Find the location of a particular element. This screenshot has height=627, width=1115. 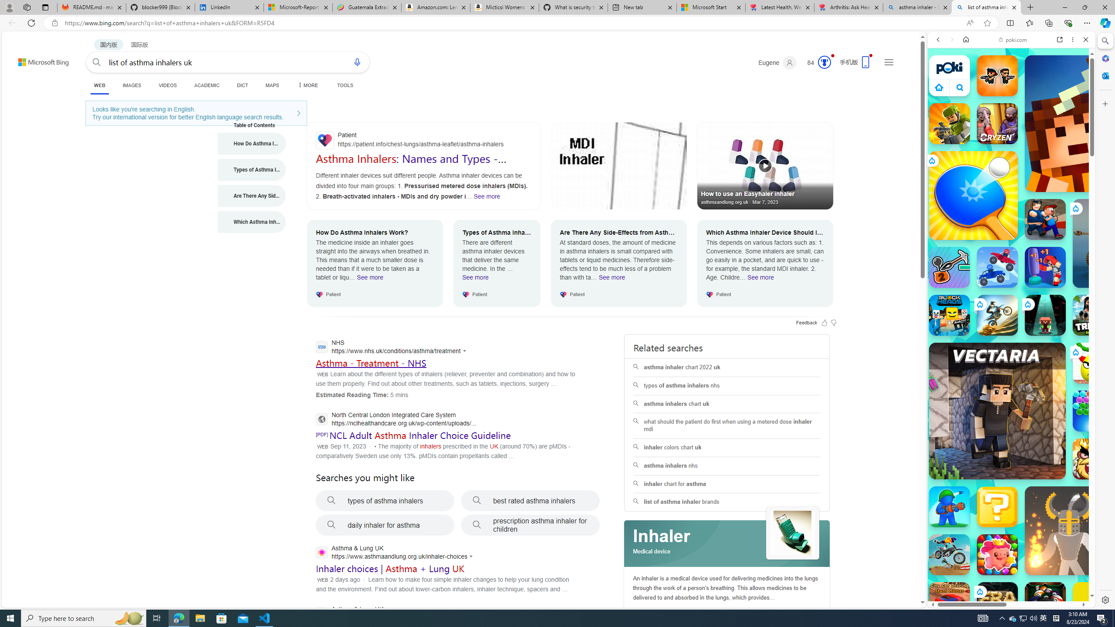

Search button is located at coordinates (97, 62).